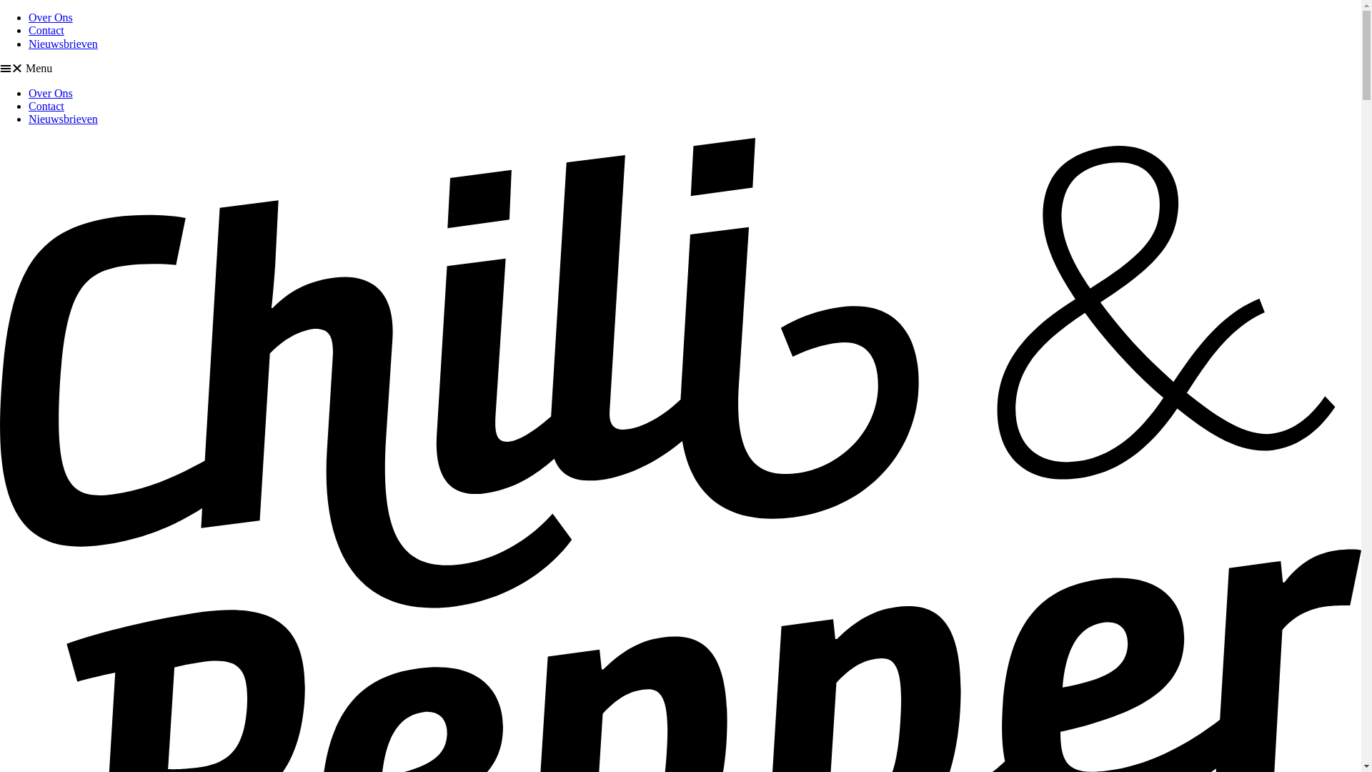 Image resolution: width=1372 pixels, height=772 pixels. Describe the element at coordinates (46, 106) in the screenshot. I see `Contact` at that location.